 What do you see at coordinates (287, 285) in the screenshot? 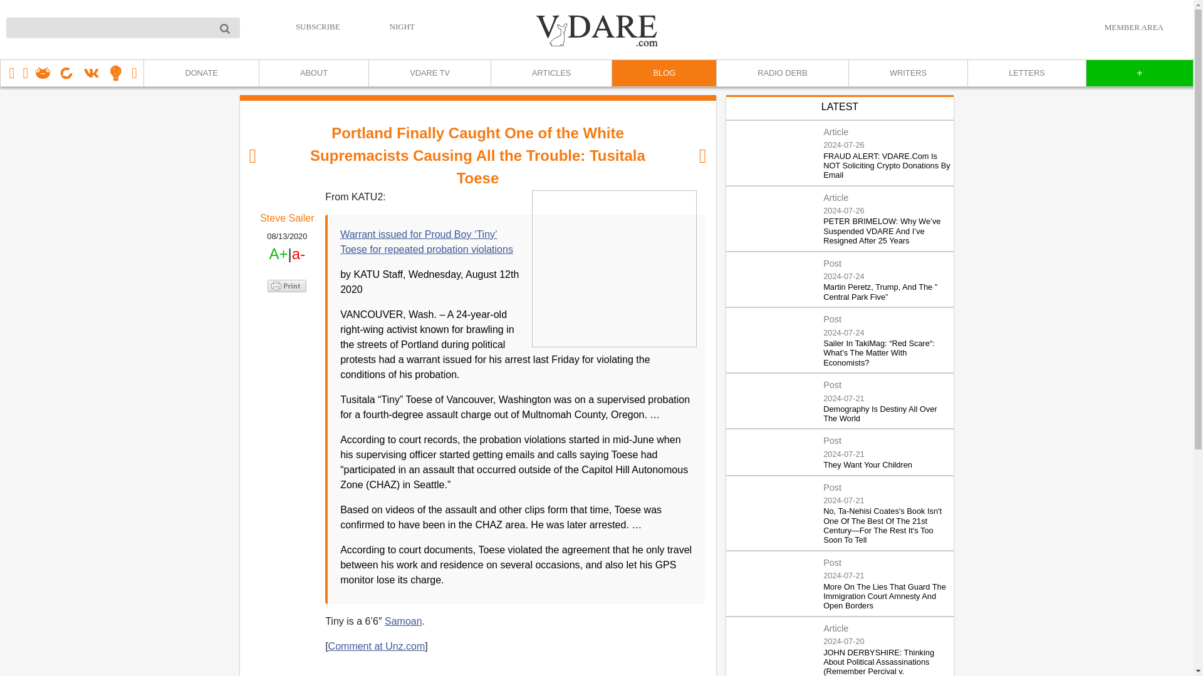
I see `Printer Friendly and PDF` at bounding box center [287, 285].